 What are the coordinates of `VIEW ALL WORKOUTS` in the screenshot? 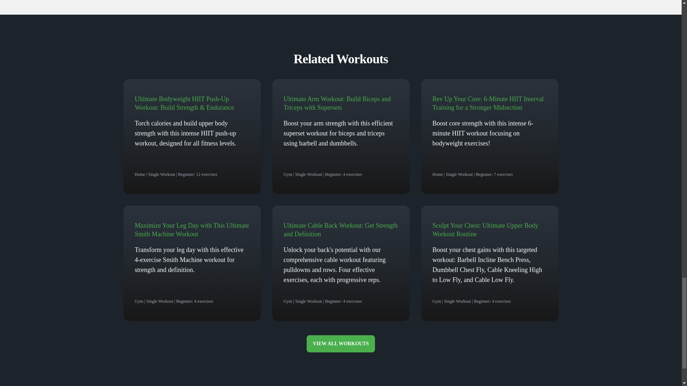 It's located at (341, 344).